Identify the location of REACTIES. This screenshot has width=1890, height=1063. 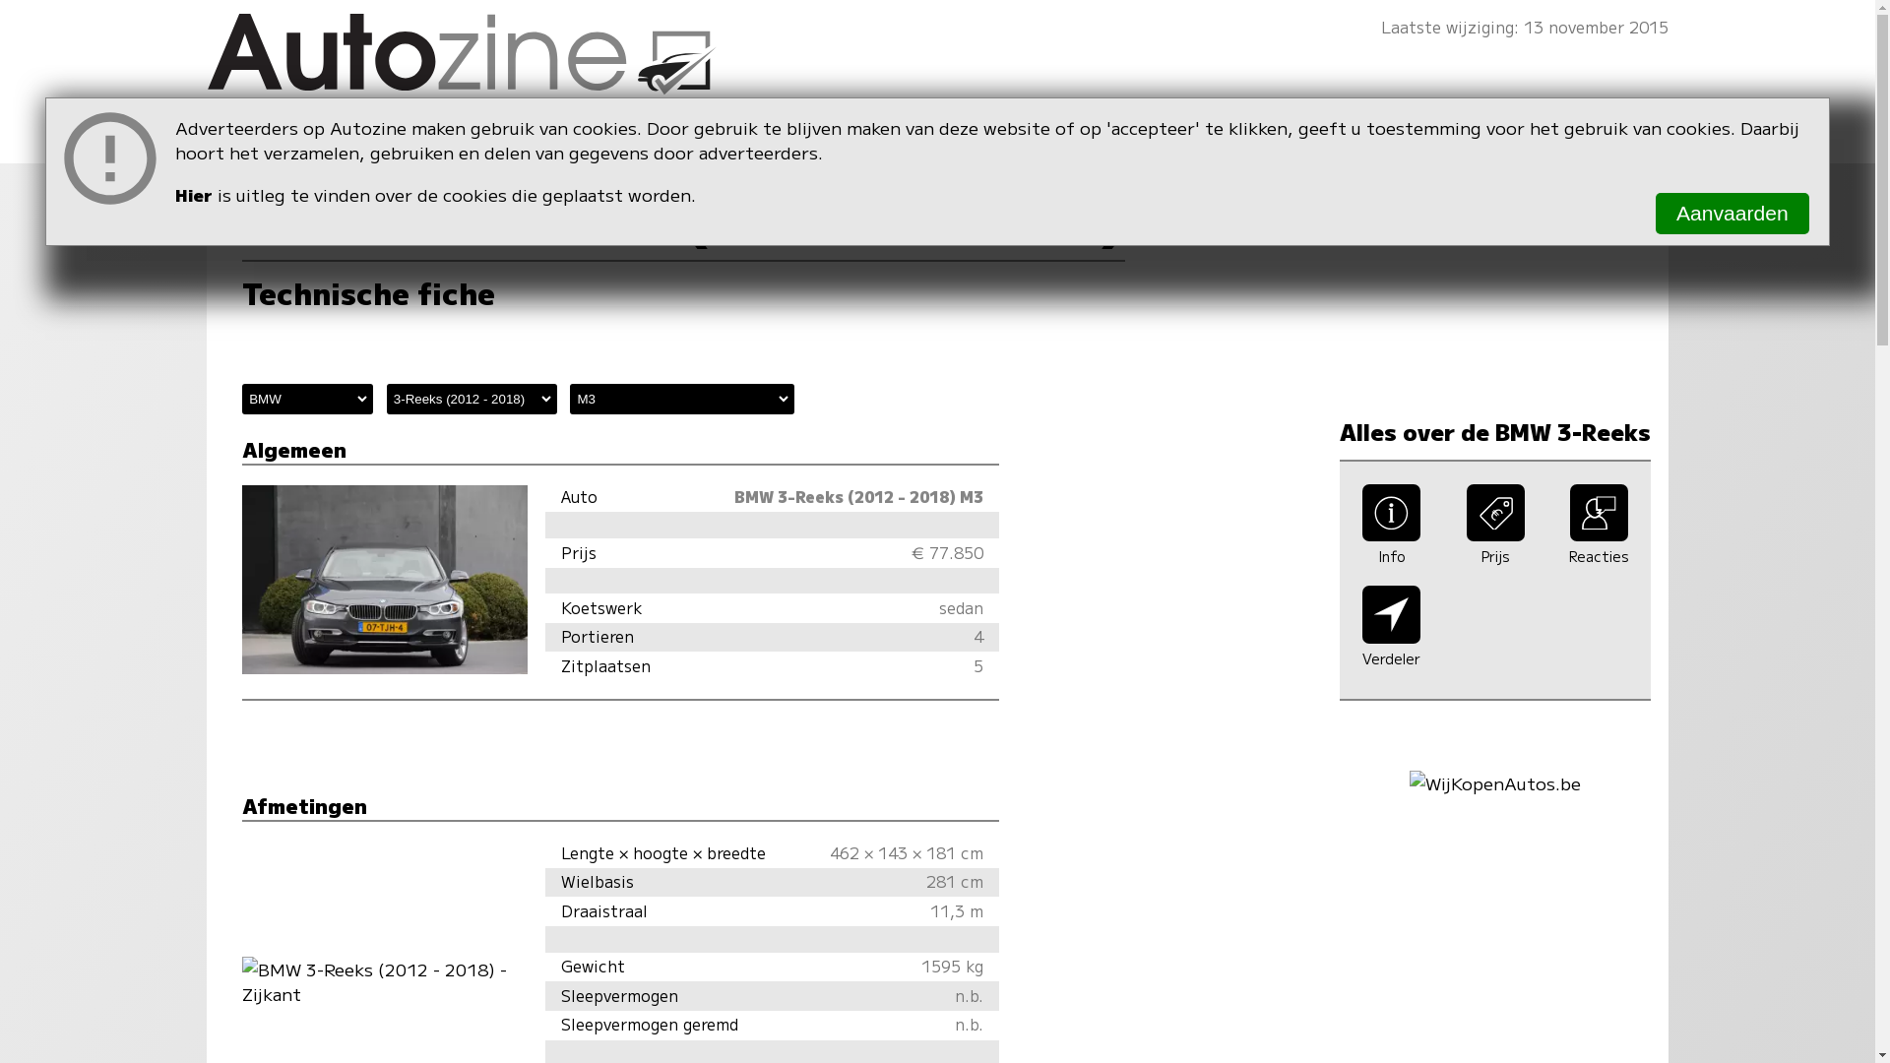
(1262, 163).